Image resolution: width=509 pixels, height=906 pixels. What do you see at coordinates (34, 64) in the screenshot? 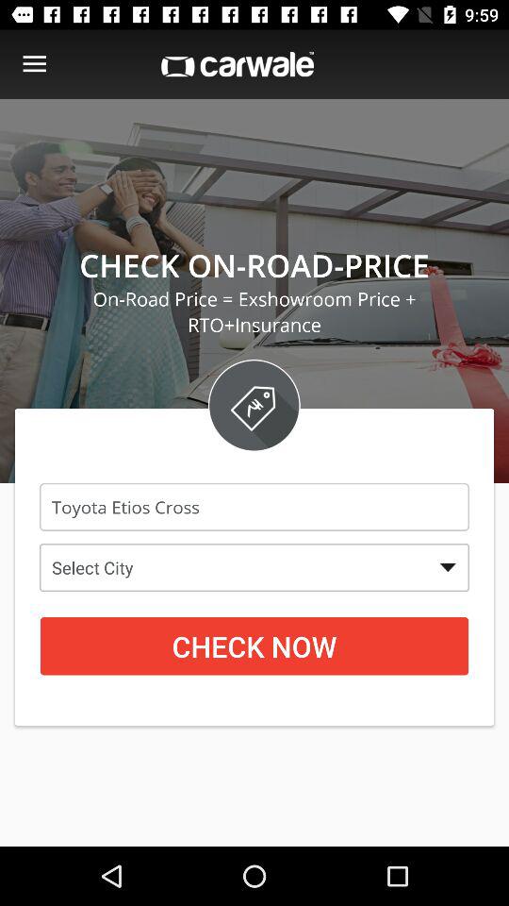
I see `menu options` at bounding box center [34, 64].